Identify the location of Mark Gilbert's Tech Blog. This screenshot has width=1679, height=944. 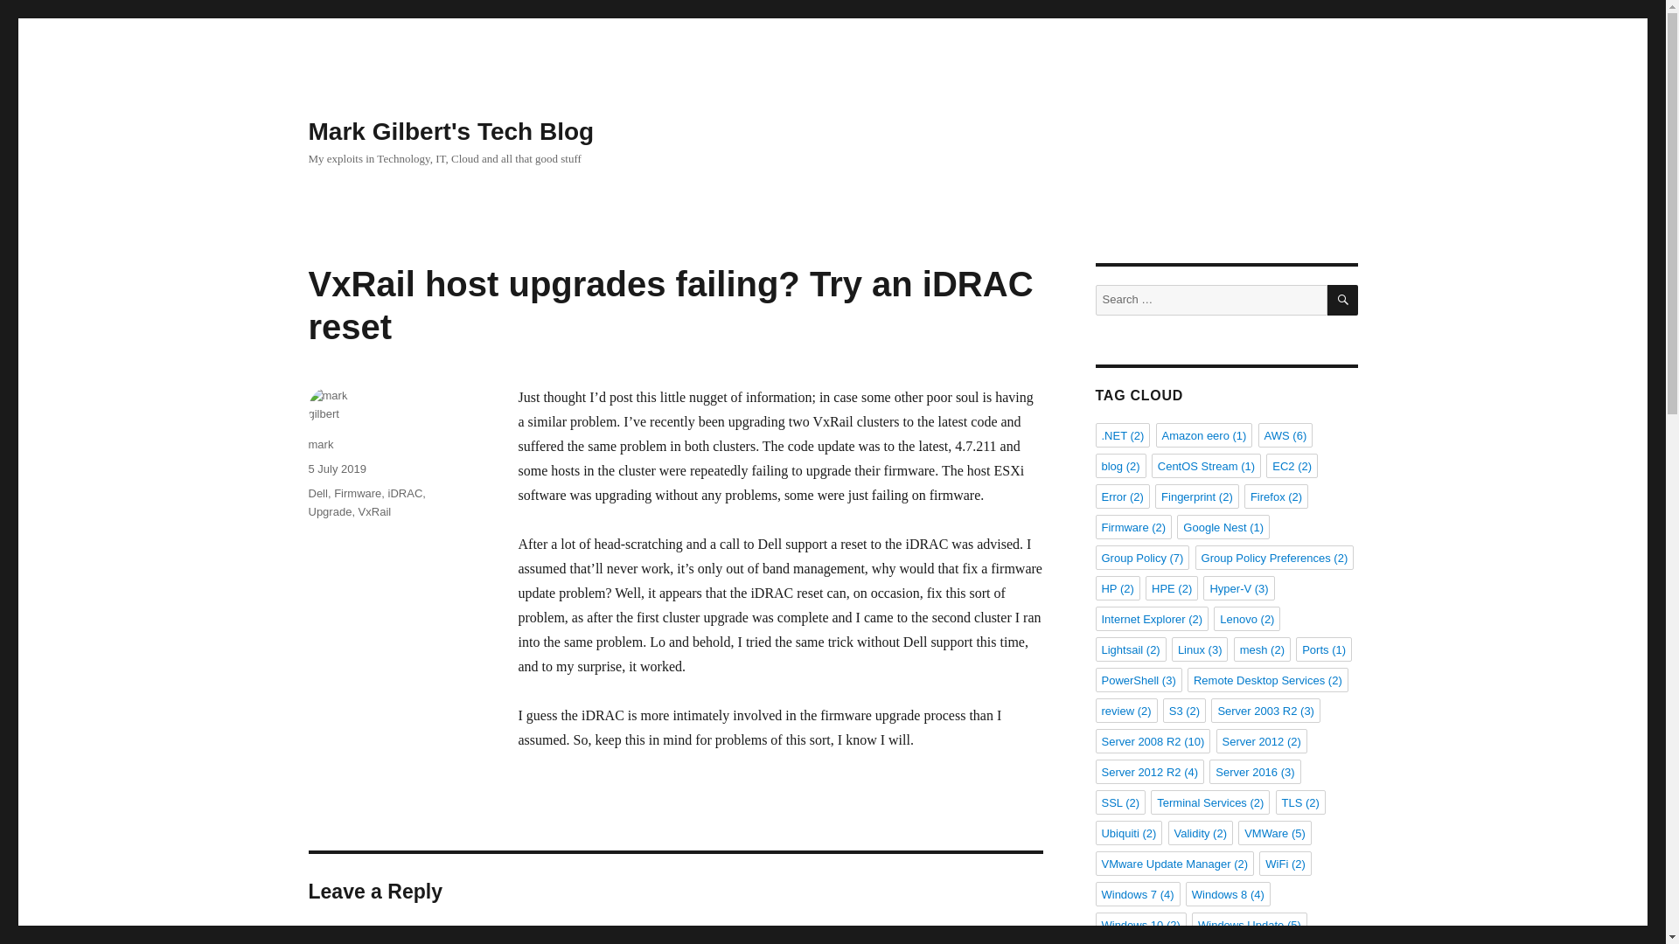
(450, 131).